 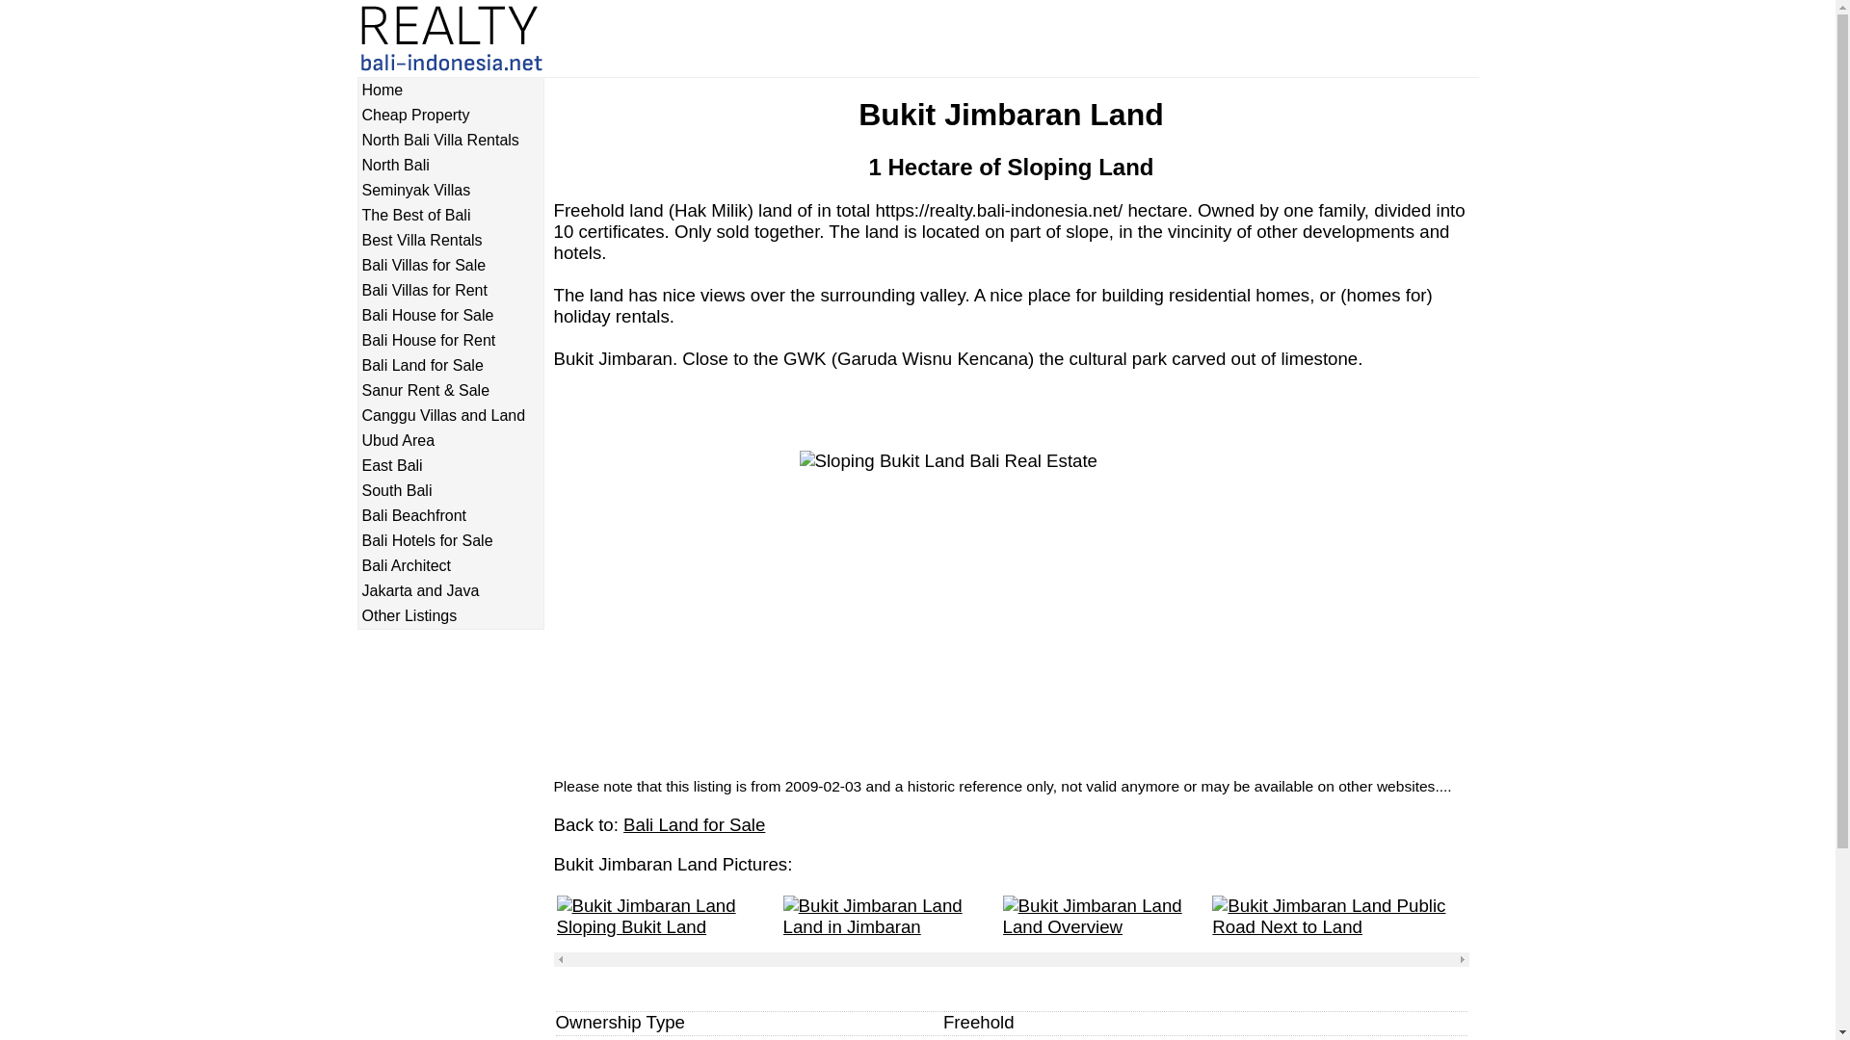 I want to click on Best Villa Rentals, so click(x=450, y=241).